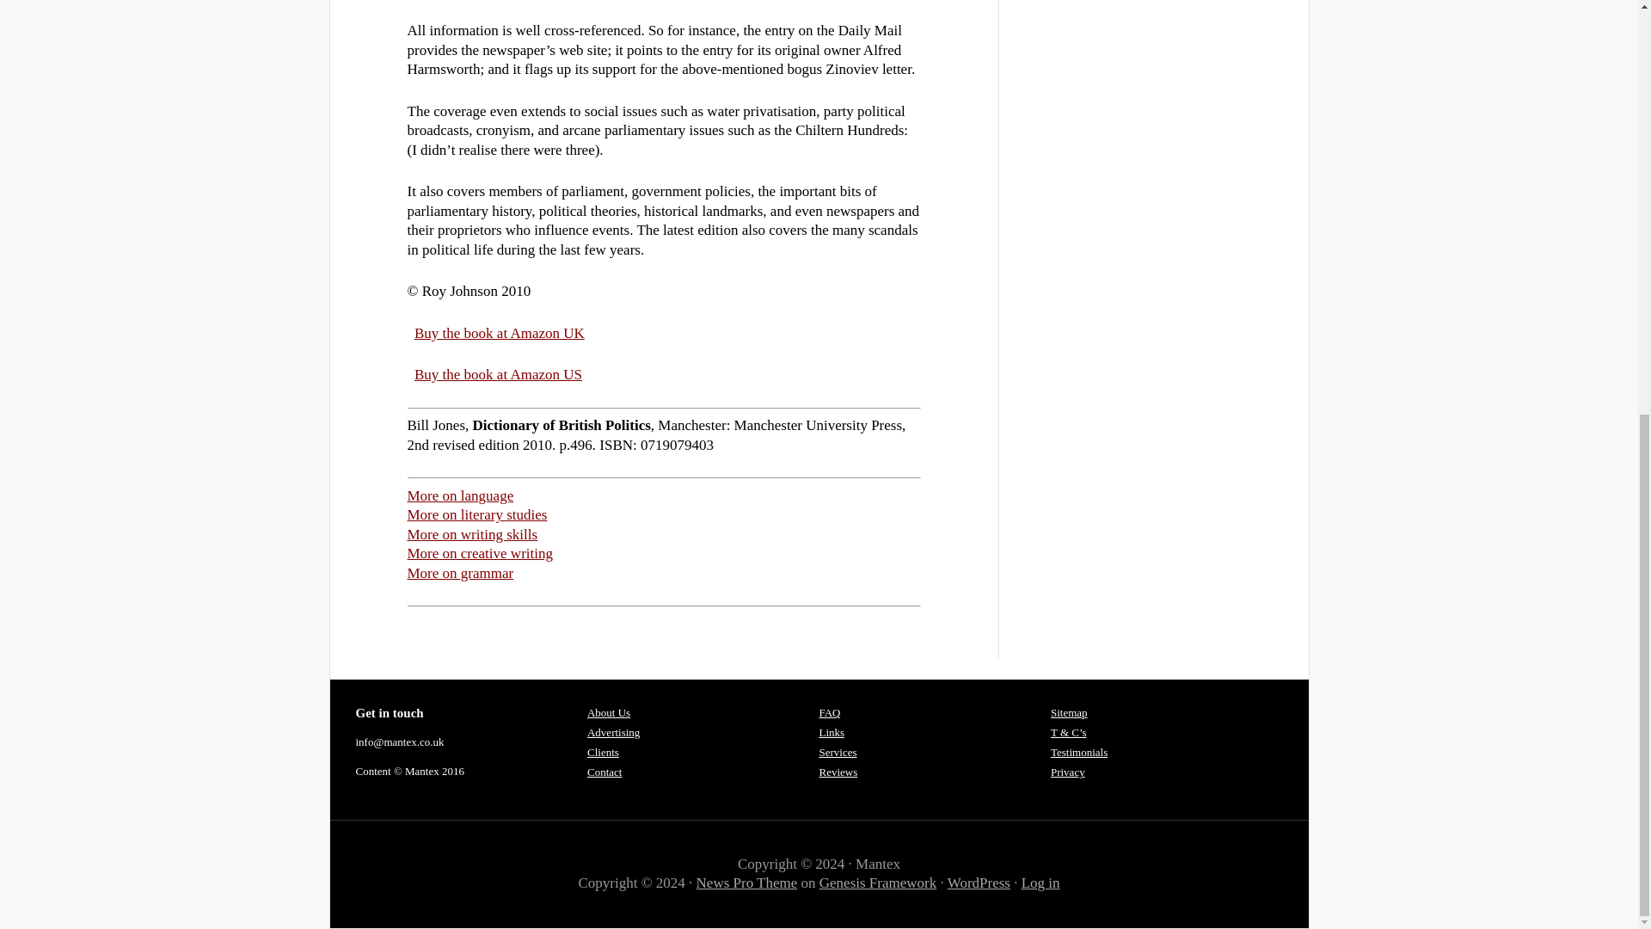 This screenshot has width=1651, height=929. What do you see at coordinates (609, 712) in the screenshot?
I see `About Us` at bounding box center [609, 712].